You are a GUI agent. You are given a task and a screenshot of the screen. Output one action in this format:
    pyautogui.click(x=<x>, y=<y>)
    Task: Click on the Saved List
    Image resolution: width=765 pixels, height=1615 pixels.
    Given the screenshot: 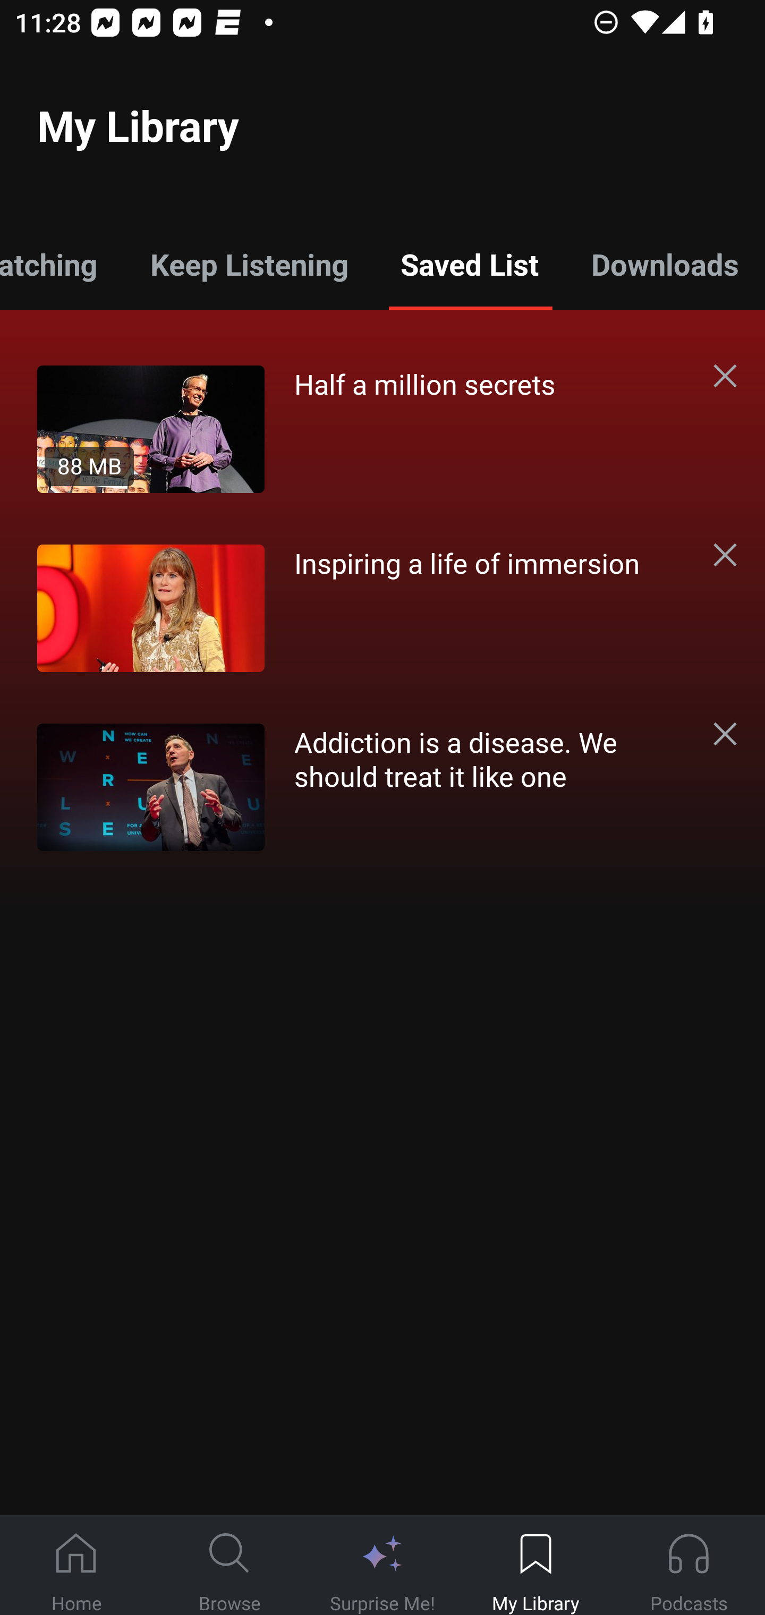 What is the action you would take?
    pyautogui.click(x=470, y=263)
    